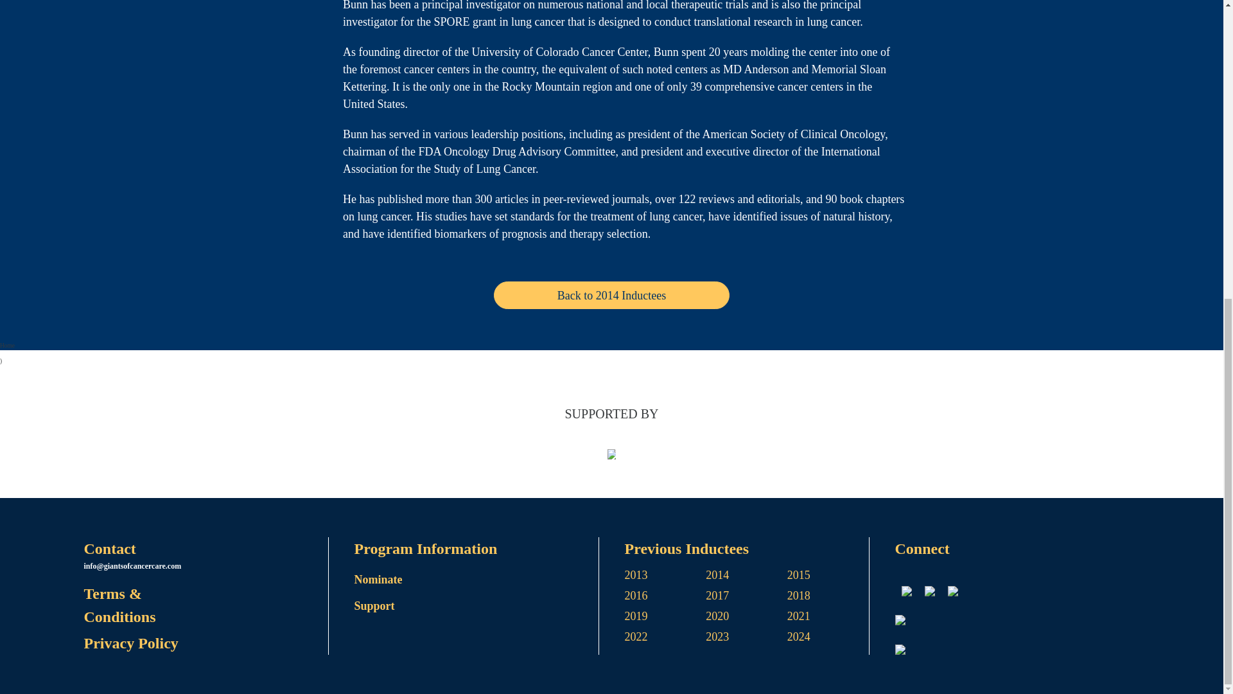  I want to click on 2023, so click(746, 639).